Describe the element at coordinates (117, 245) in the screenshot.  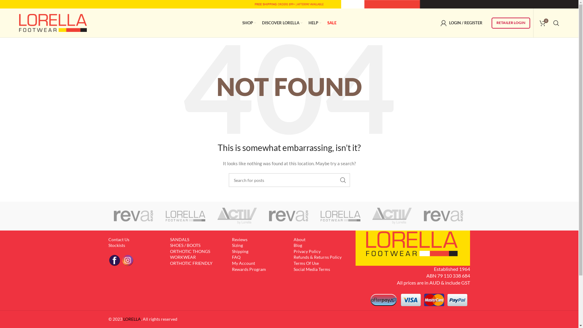
I see `Stockists` at that location.